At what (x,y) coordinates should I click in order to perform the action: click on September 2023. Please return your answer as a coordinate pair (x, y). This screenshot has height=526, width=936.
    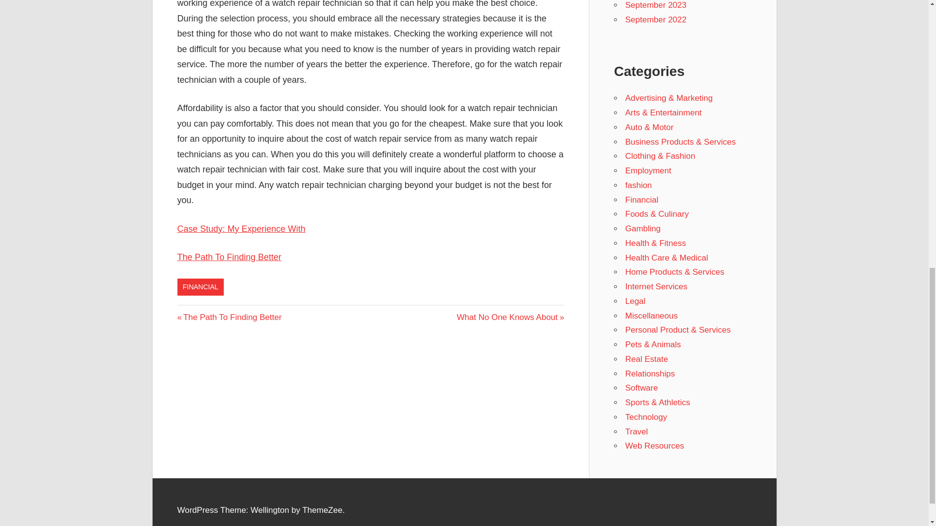
    Looking at the image, I should click on (229, 317).